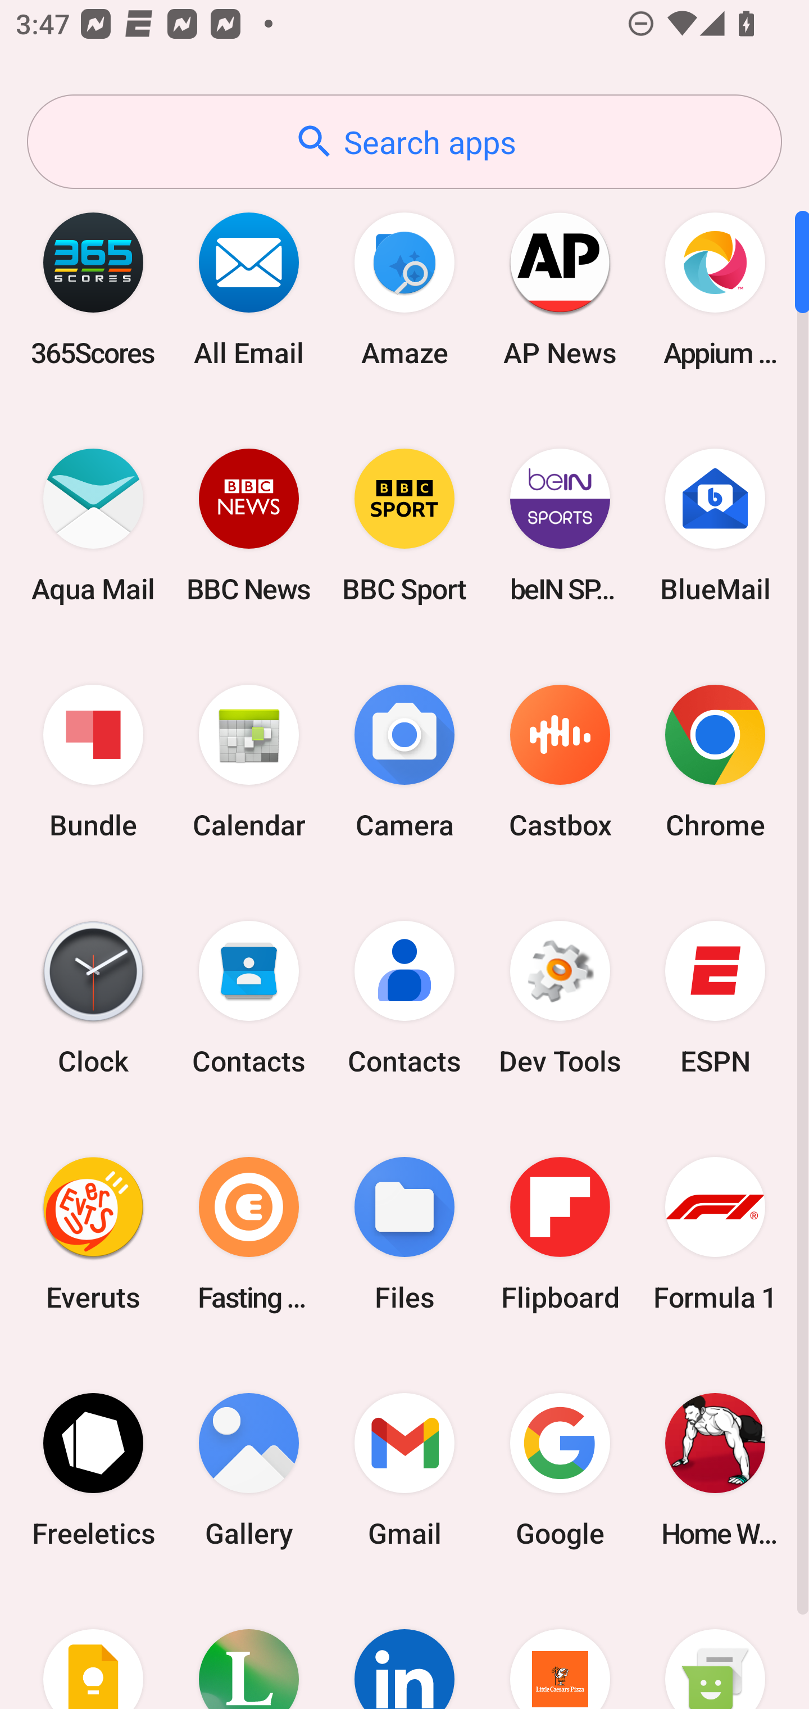  Describe the element at coordinates (560, 289) in the screenshot. I see `AP News` at that location.